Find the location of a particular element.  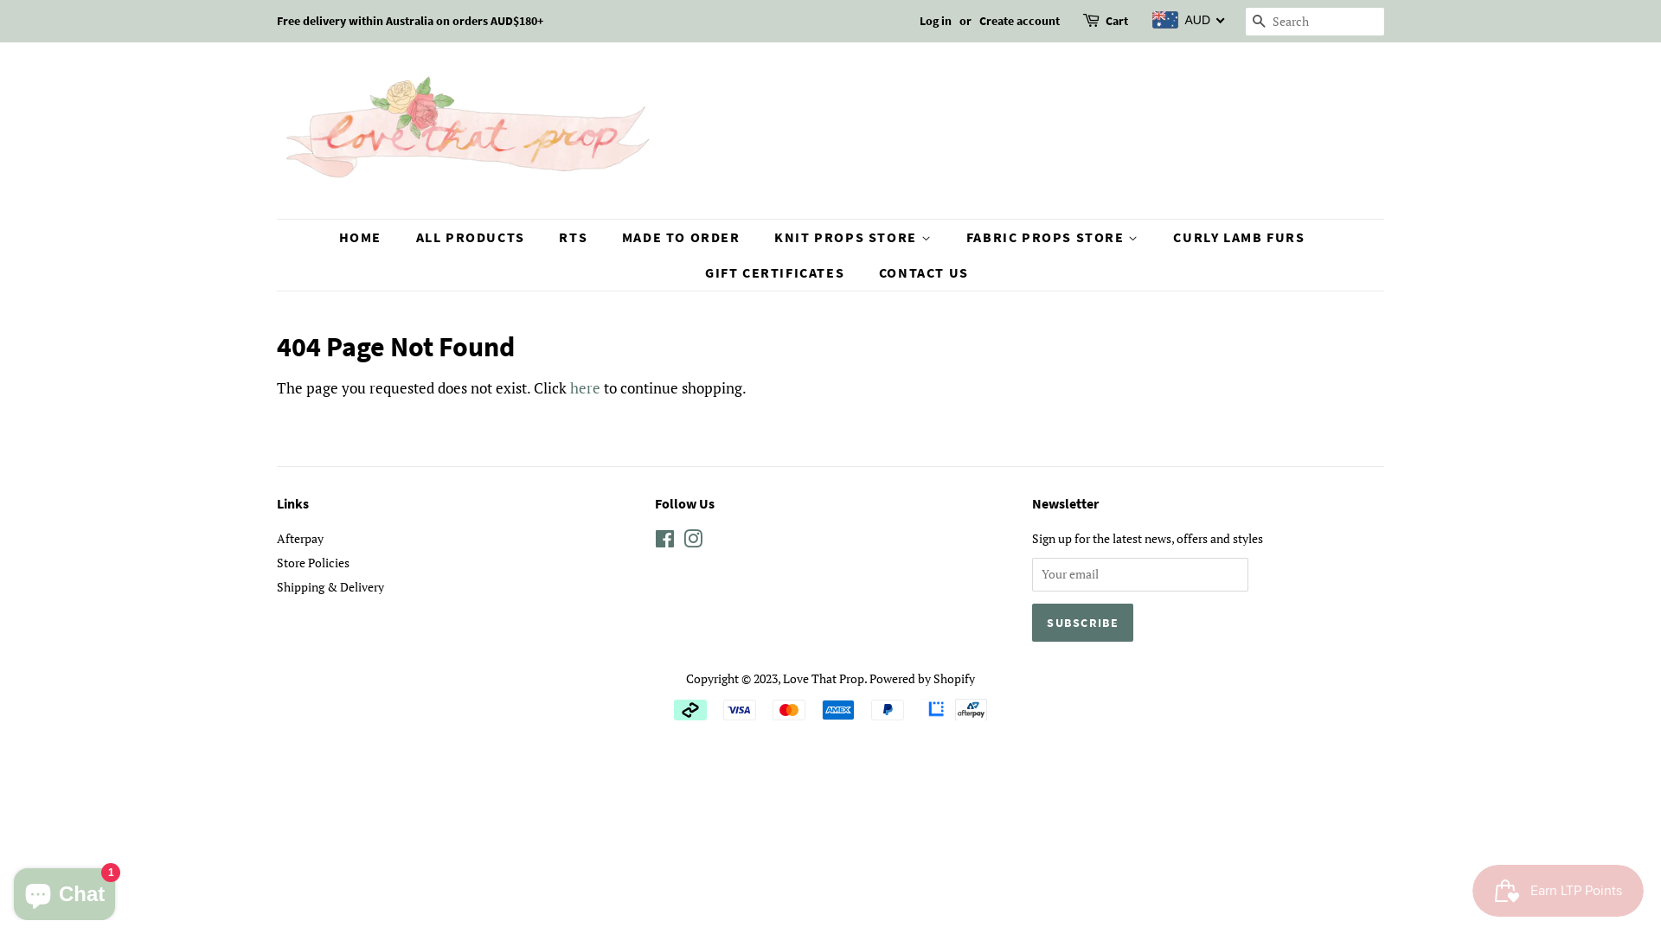

HOME is located at coordinates (369, 237).